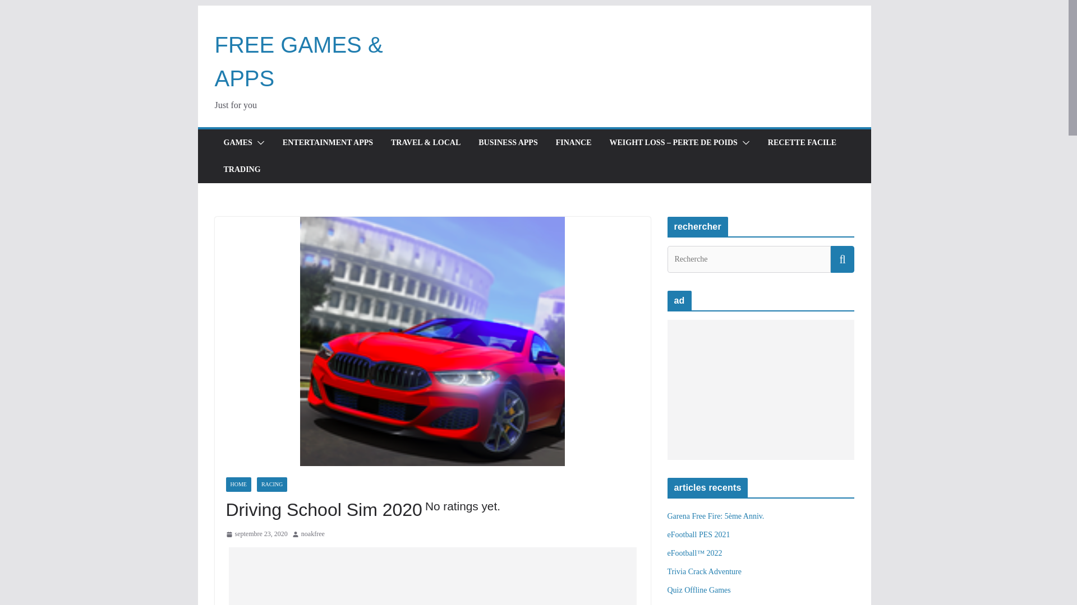 The width and height of the screenshot is (1077, 605). What do you see at coordinates (328, 142) in the screenshot?
I see `ENTERTAINMENT APPS` at bounding box center [328, 142].